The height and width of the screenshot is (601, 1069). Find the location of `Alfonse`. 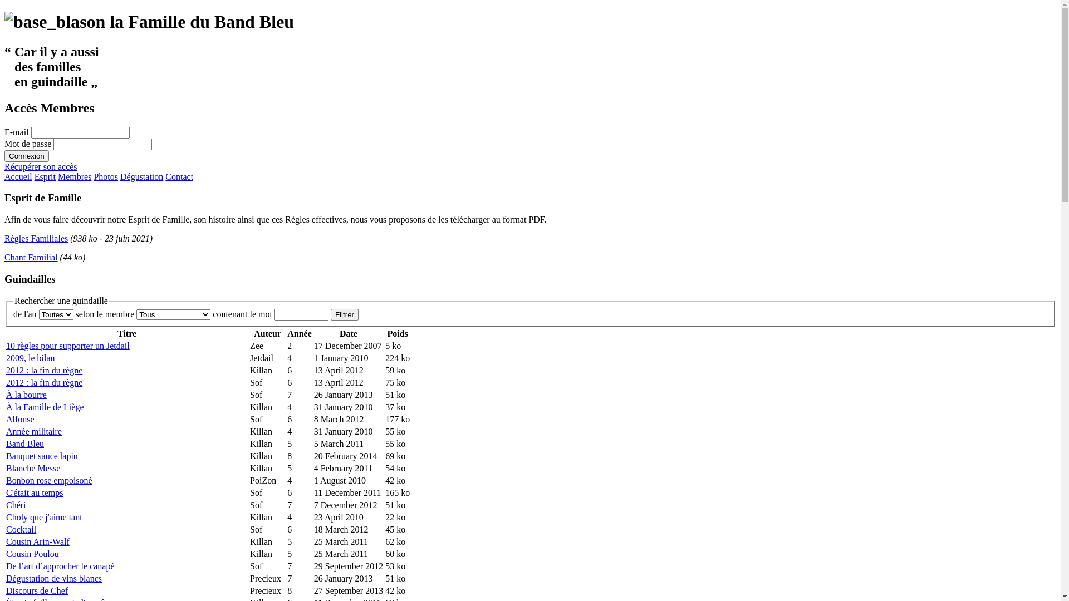

Alfonse is located at coordinates (20, 420).